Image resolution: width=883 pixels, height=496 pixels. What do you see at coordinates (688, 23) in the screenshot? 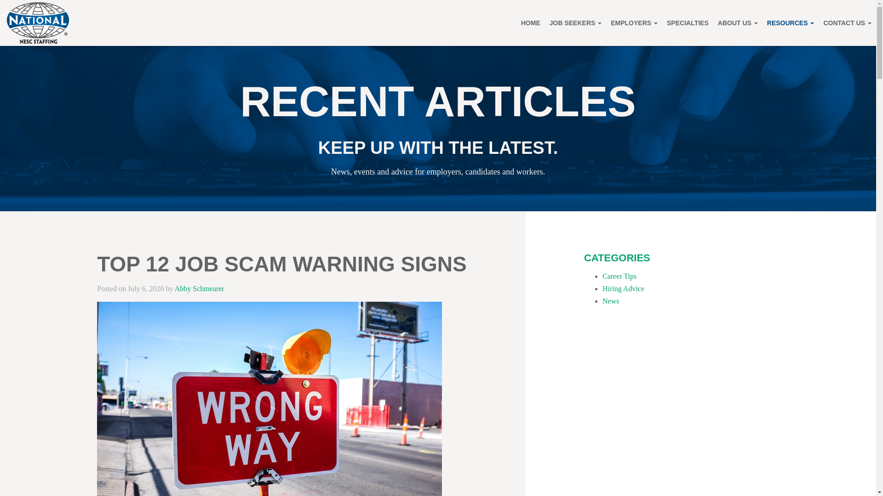
I see `SPECIALTIES` at bounding box center [688, 23].